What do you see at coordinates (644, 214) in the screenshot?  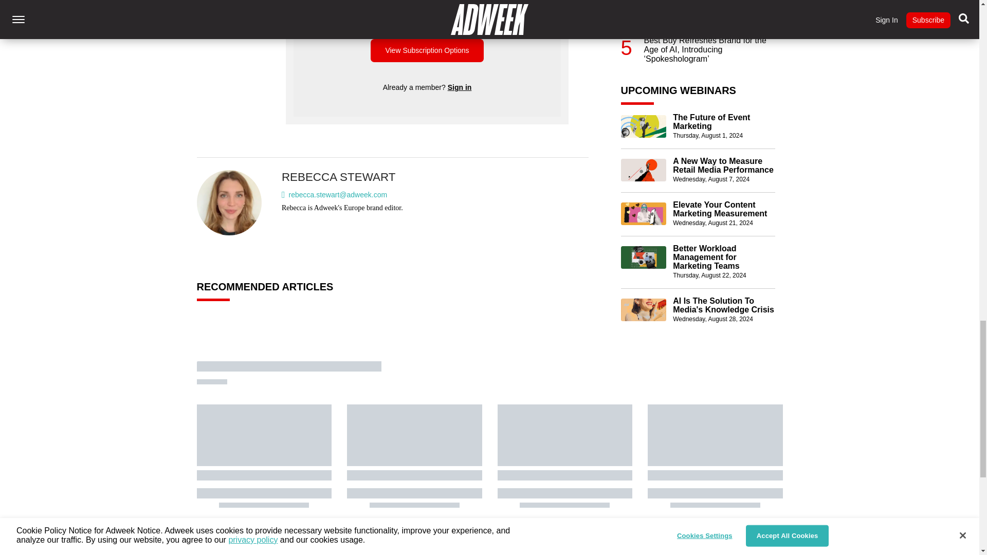 I see `Nativo-Webinar-082124-Header` at bounding box center [644, 214].